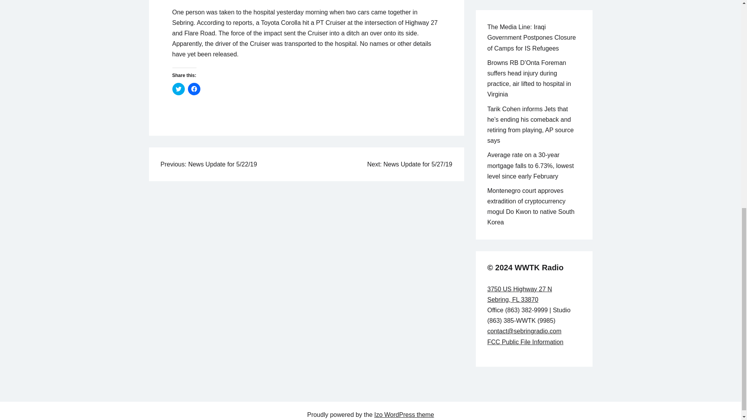  Describe the element at coordinates (194, 89) in the screenshot. I see `Click to share on Facebook` at that location.